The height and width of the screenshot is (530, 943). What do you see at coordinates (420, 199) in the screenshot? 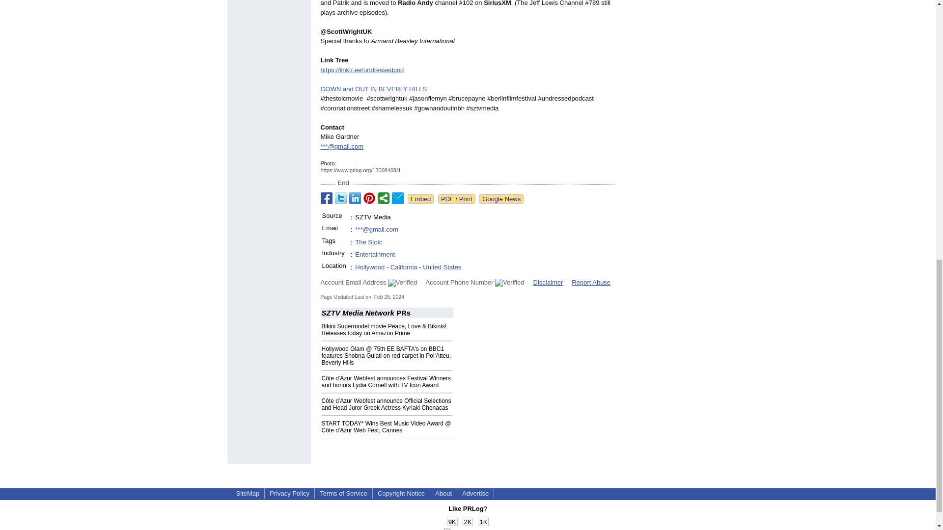
I see `Embed` at bounding box center [420, 199].